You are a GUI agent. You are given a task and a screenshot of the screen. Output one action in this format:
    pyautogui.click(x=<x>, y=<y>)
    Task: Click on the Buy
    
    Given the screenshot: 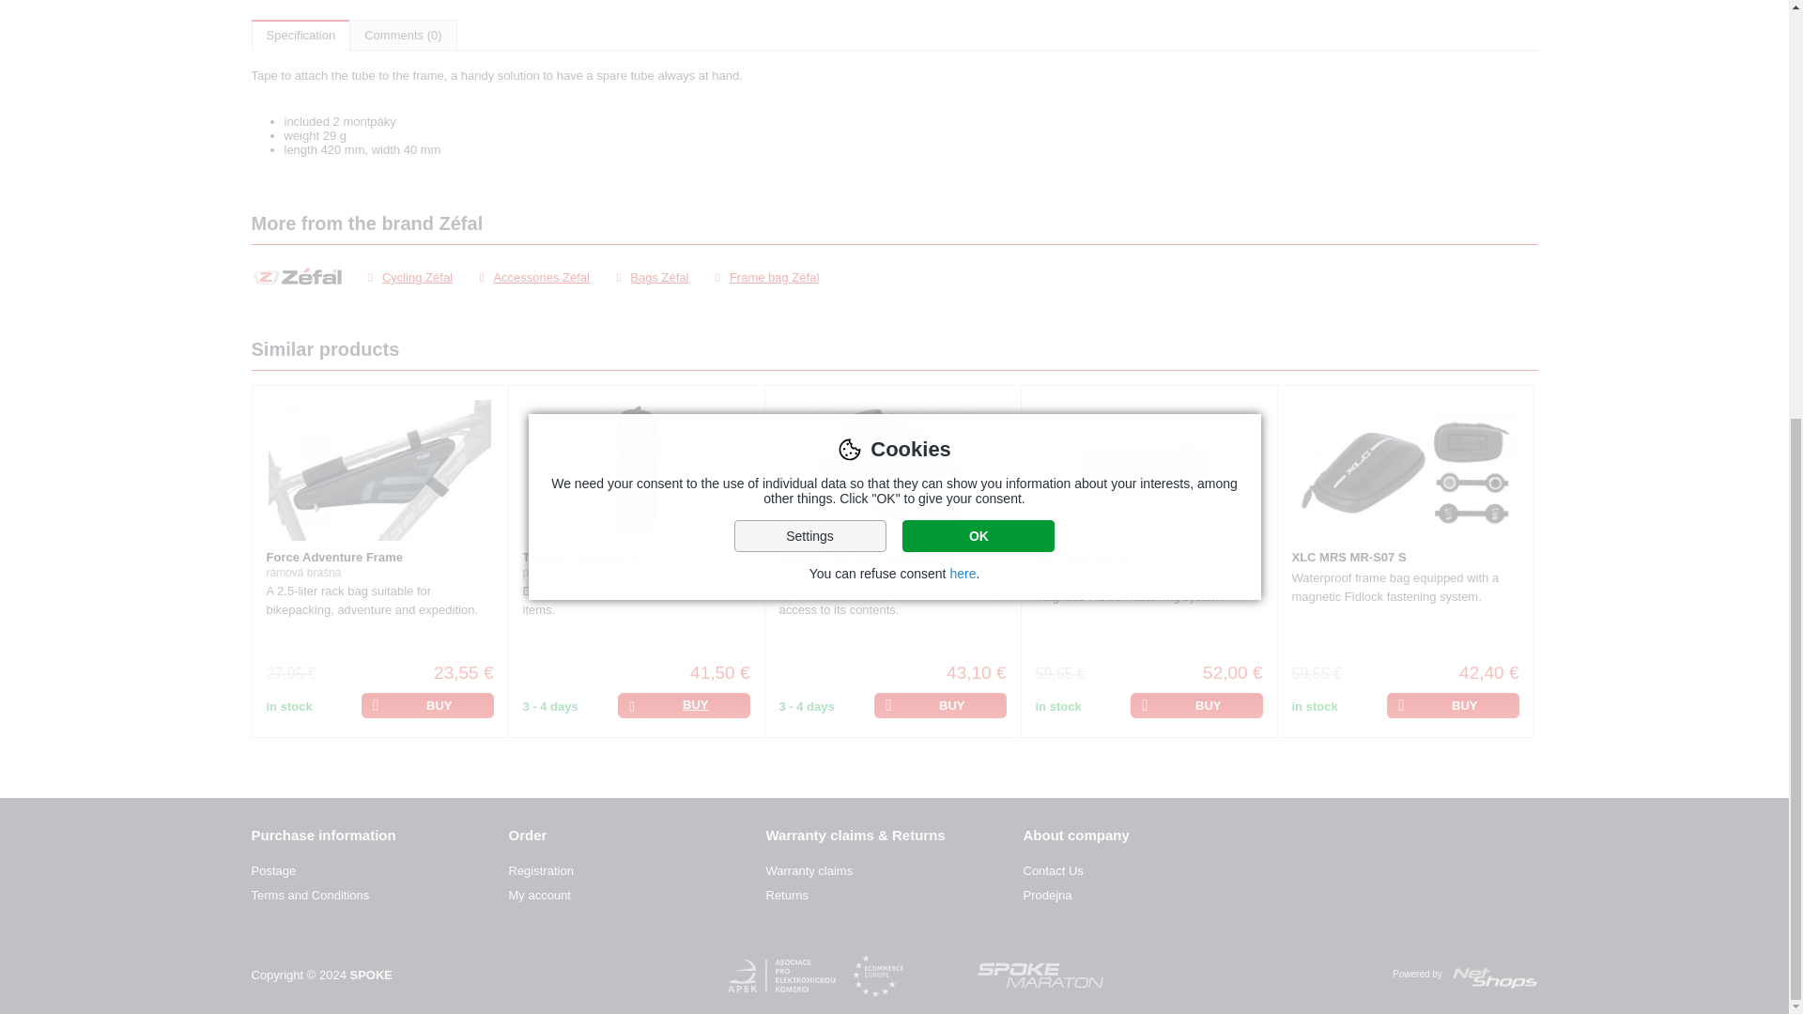 What is the action you would take?
    pyautogui.click(x=1453, y=704)
    